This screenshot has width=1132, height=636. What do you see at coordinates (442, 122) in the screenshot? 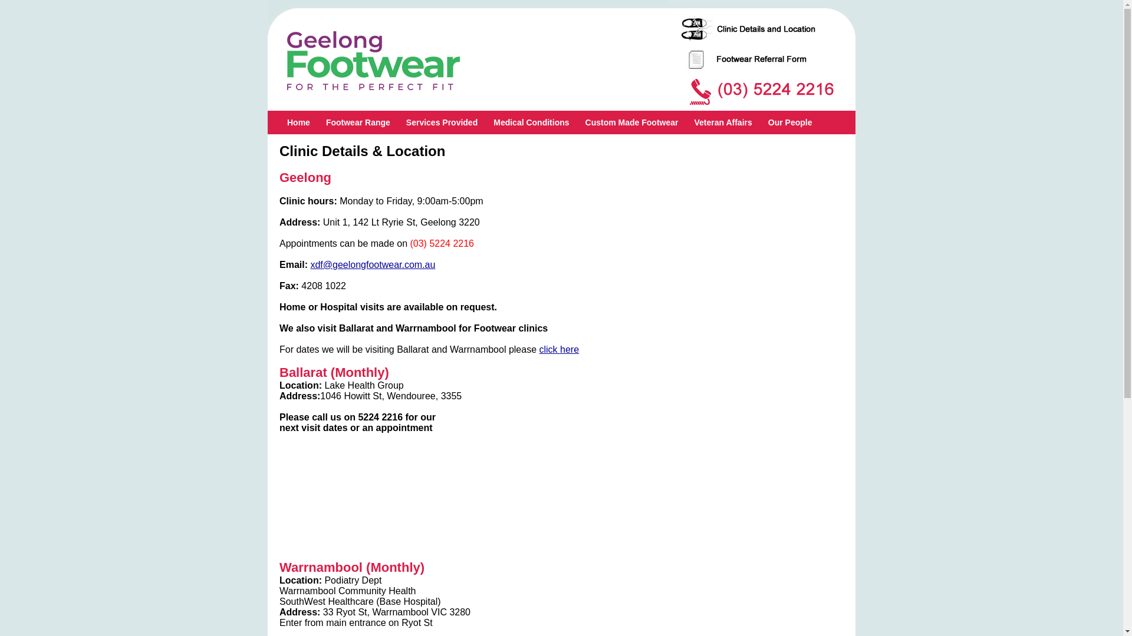
I see `Services Provided` at bounding box center [442, 122].